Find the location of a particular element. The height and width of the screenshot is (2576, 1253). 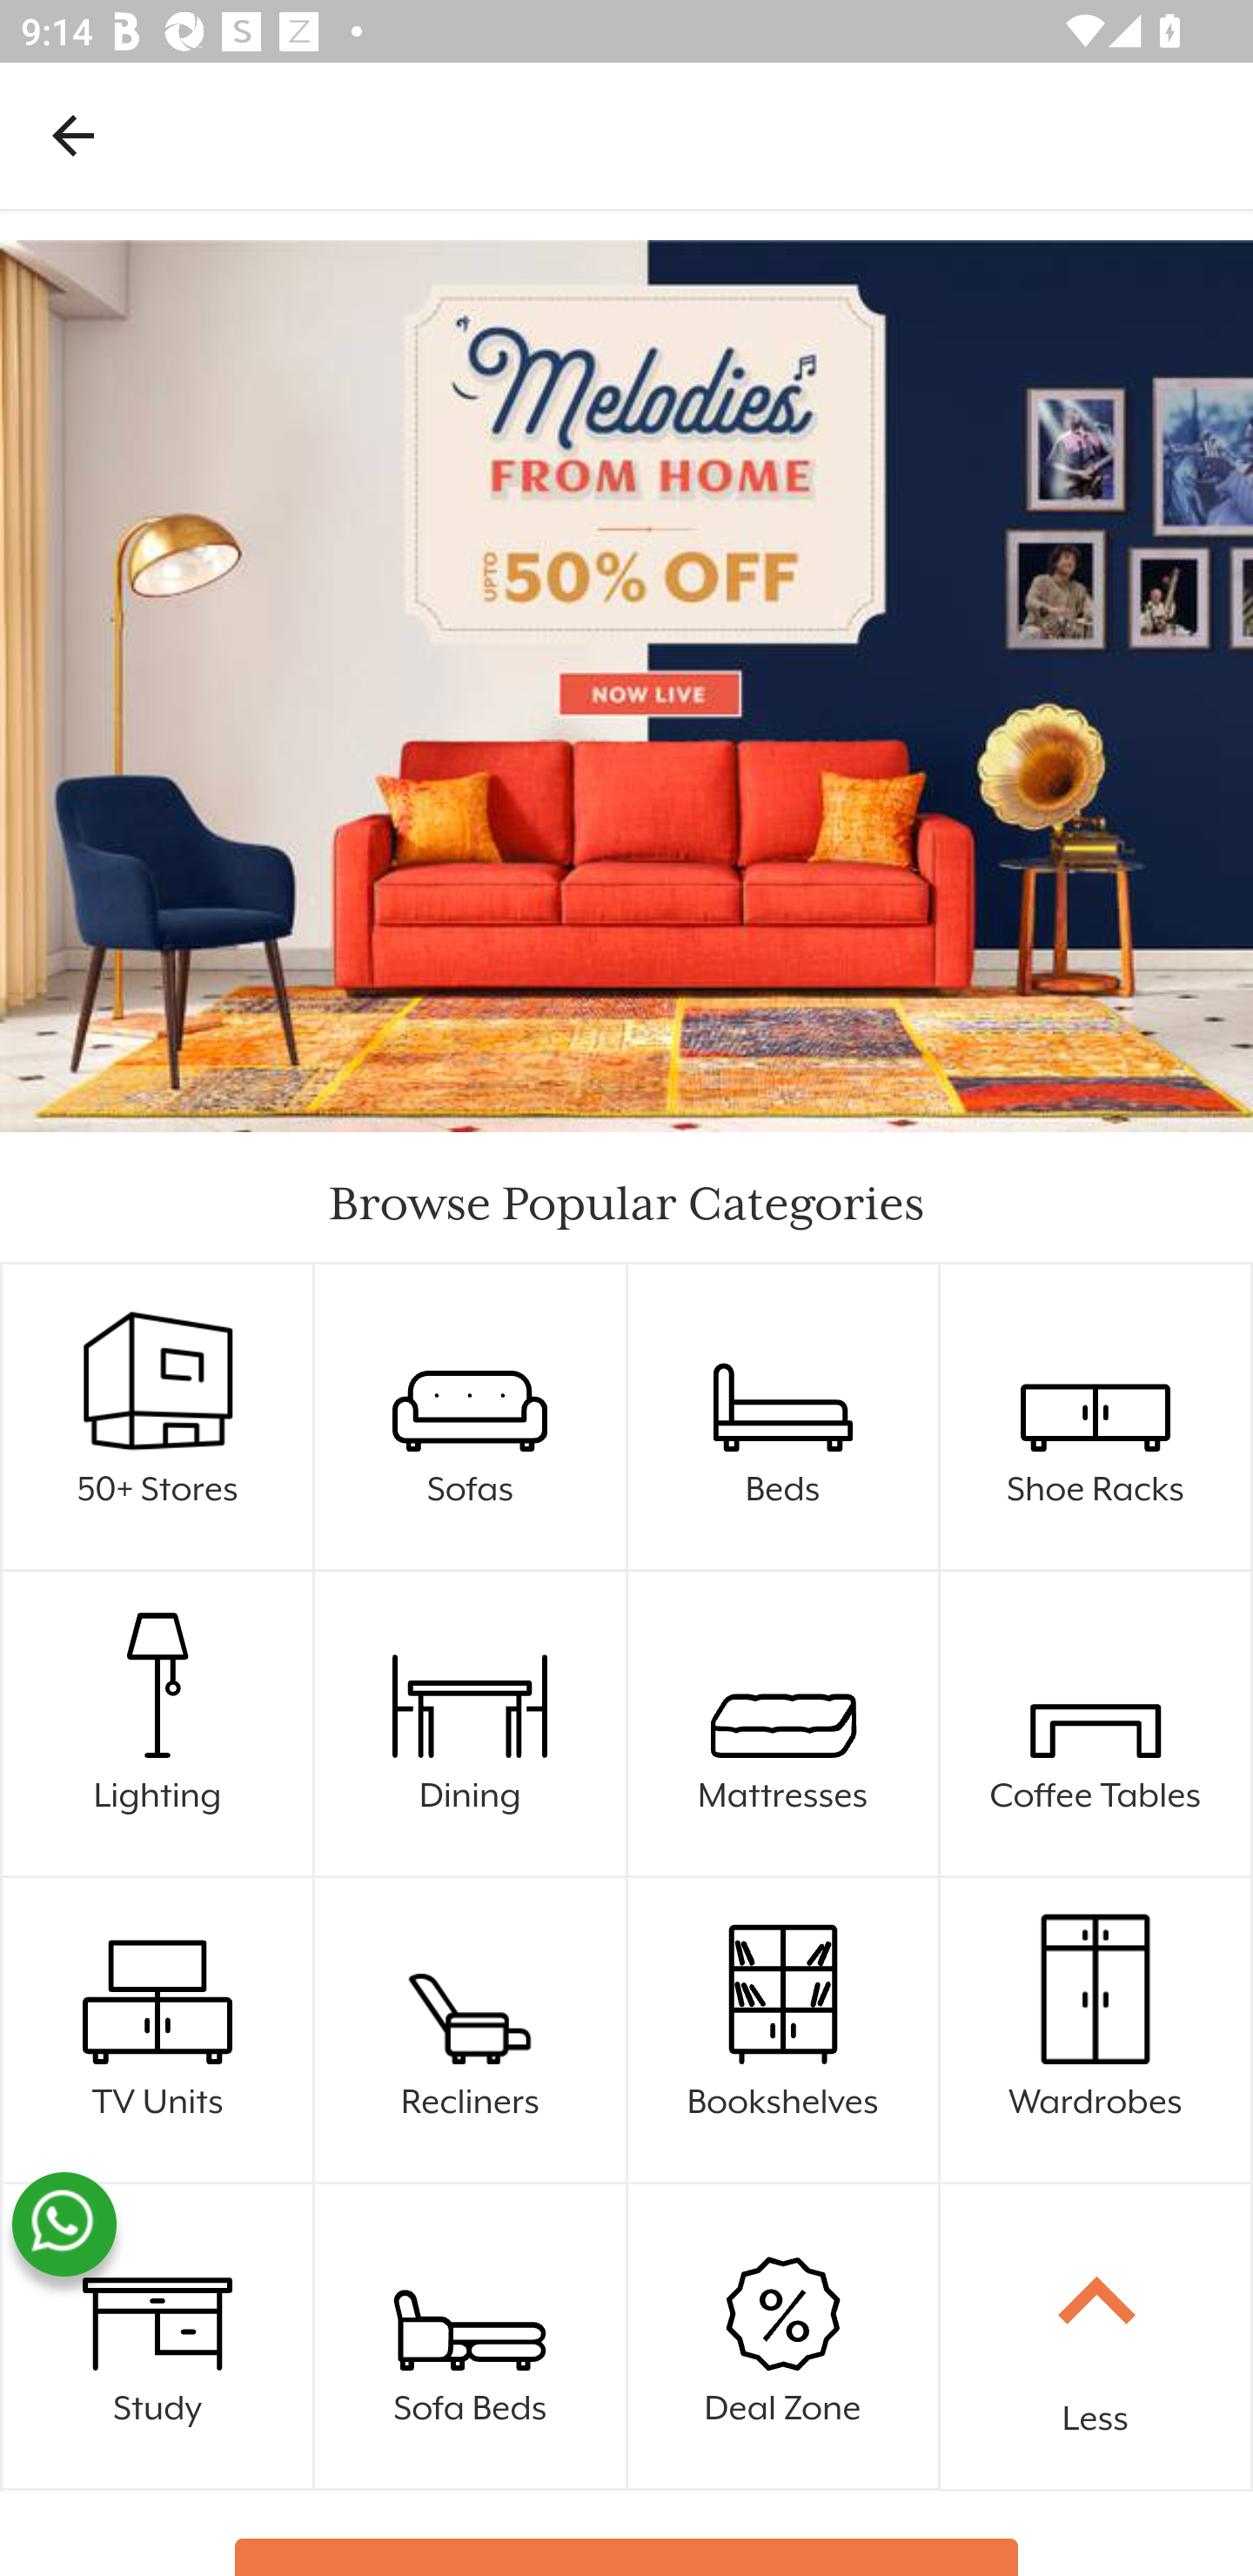

Mattresses is located at coordinates (784, 1724).